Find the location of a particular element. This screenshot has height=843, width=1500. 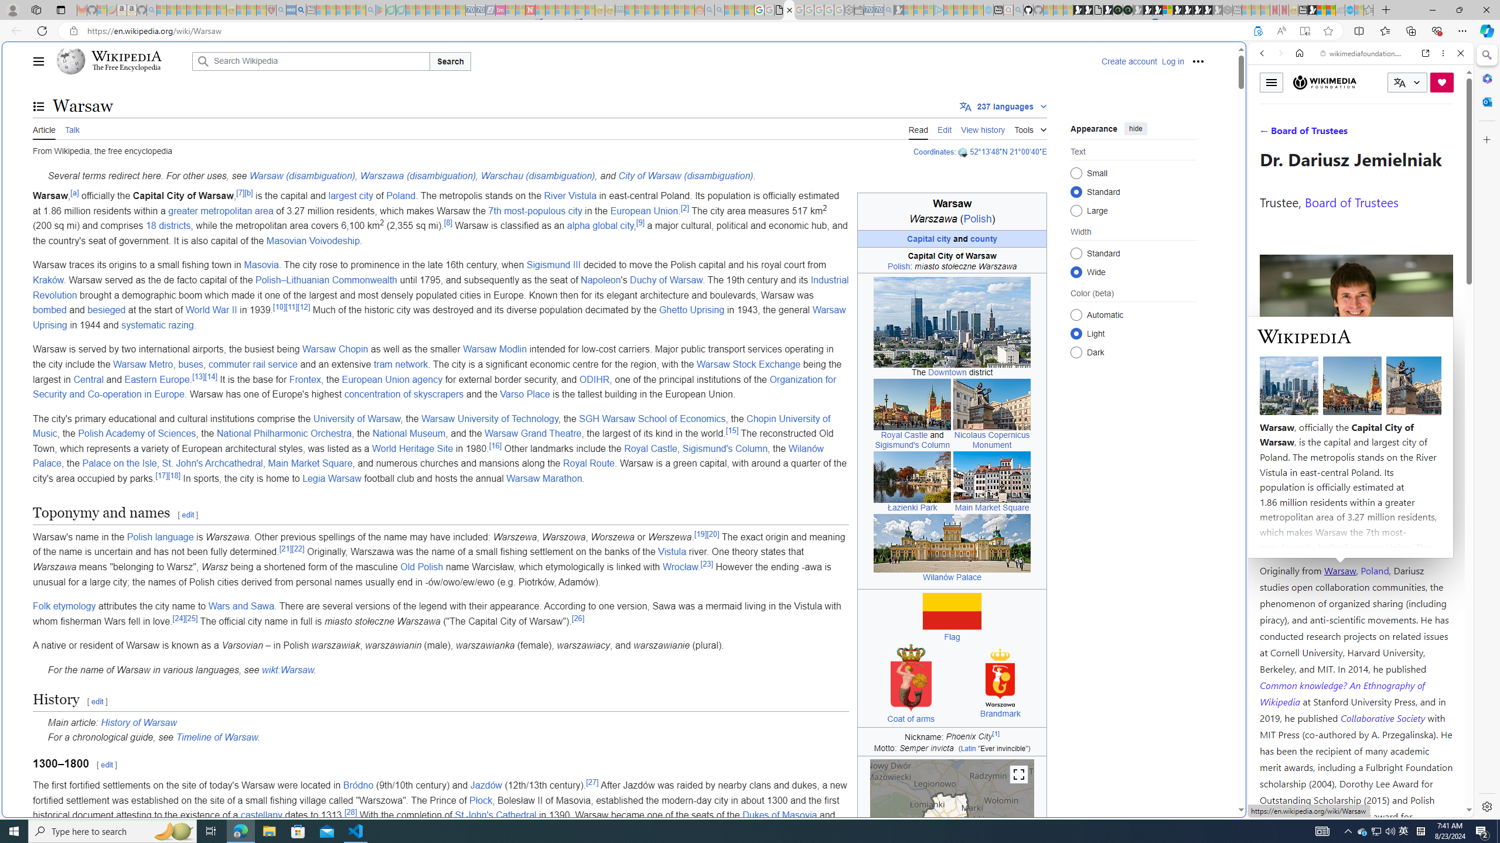

Organization for Security and Co-operation in Europe is located at coordinates (435, 386).